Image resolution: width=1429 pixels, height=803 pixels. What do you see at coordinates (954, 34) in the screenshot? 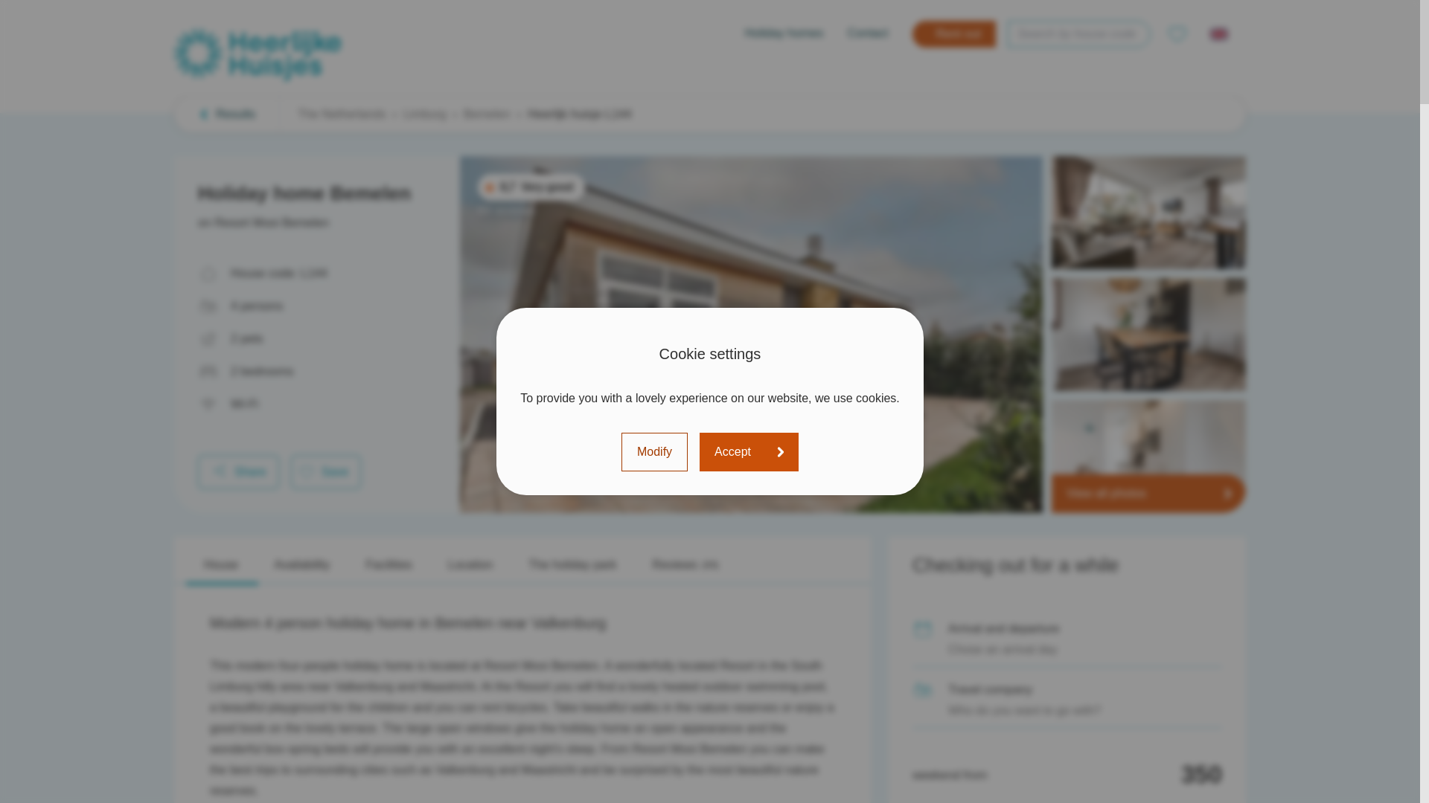
I see `Rent out` at bounding box center [954, 34].